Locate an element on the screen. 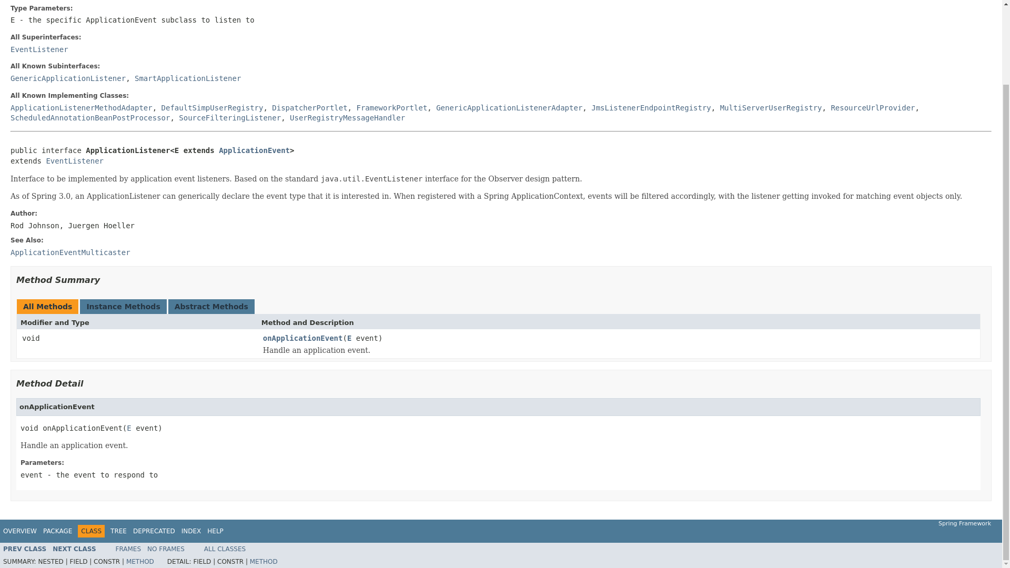 Image resolution: width=1010 pixels, height=568 pixels. interface in org.springframework.context.event is located at coordinates (187, 78).